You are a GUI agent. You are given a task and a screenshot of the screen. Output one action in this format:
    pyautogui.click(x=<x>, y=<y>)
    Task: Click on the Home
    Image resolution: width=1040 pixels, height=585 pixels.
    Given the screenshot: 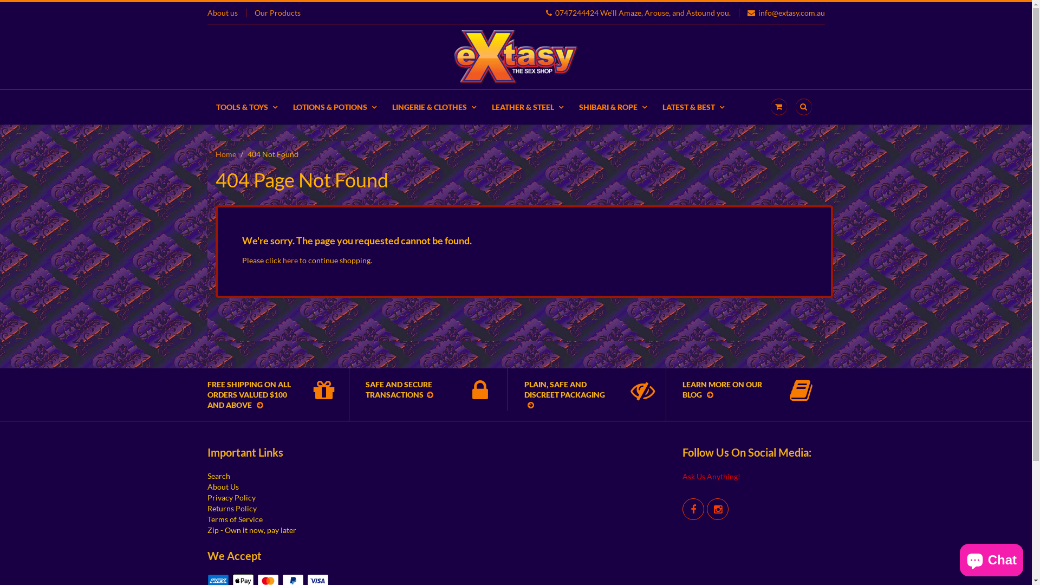 What is the action you would take?
    pyautogui.click(x=226, y=154)
    